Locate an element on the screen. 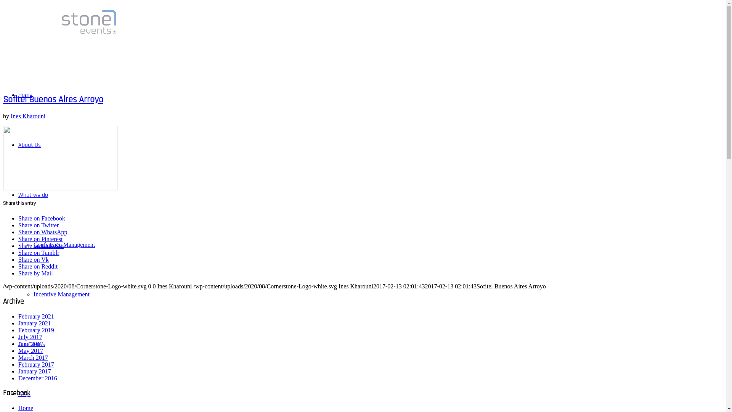 The image size is (732, 412). February 2021 is located at coordinates (36, 317).